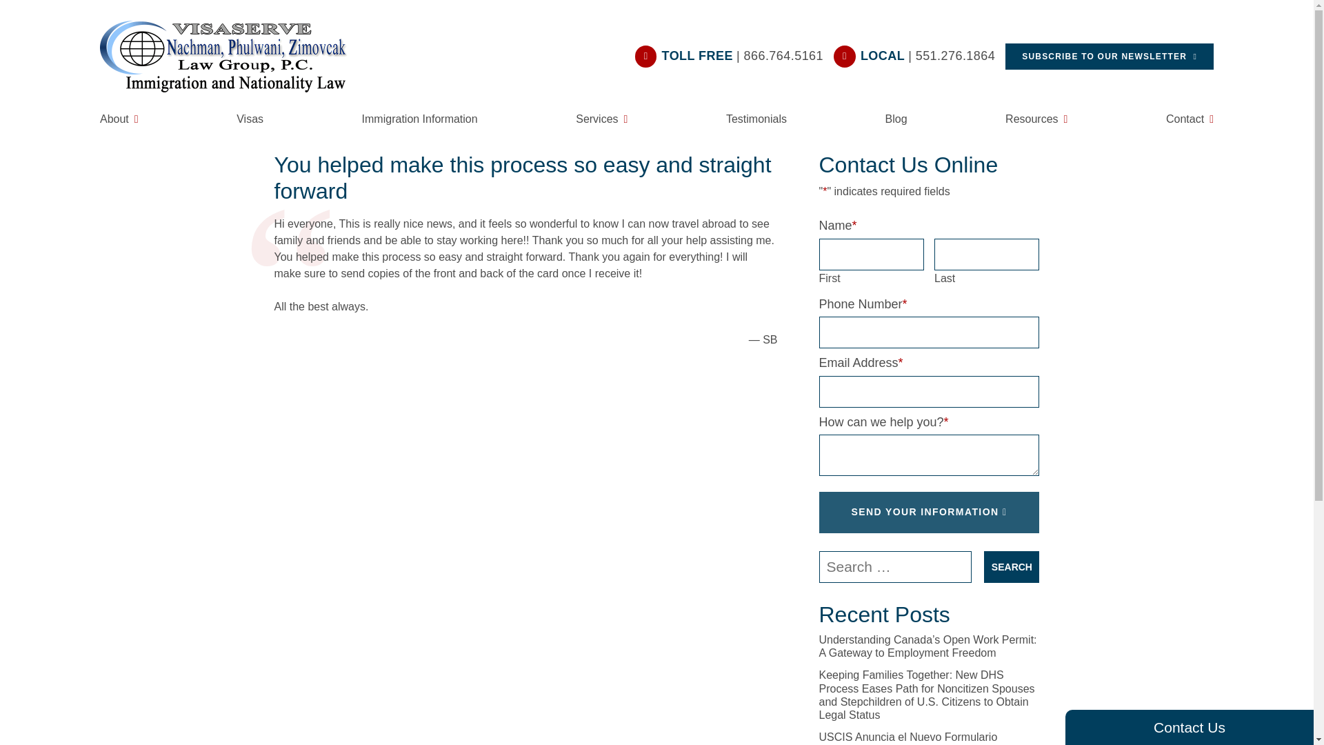 This screenshot has height=745, width=1324. Describe the element at coordinates (895, 567) in the screenshot. I see `Search for:` at that location.